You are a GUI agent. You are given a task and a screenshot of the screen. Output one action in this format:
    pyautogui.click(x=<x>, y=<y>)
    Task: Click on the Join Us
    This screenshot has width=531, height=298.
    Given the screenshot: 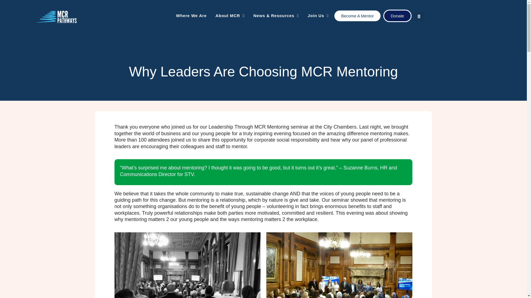 What is the action you would take?
    pyautogui.click(x=318, y=16)
    